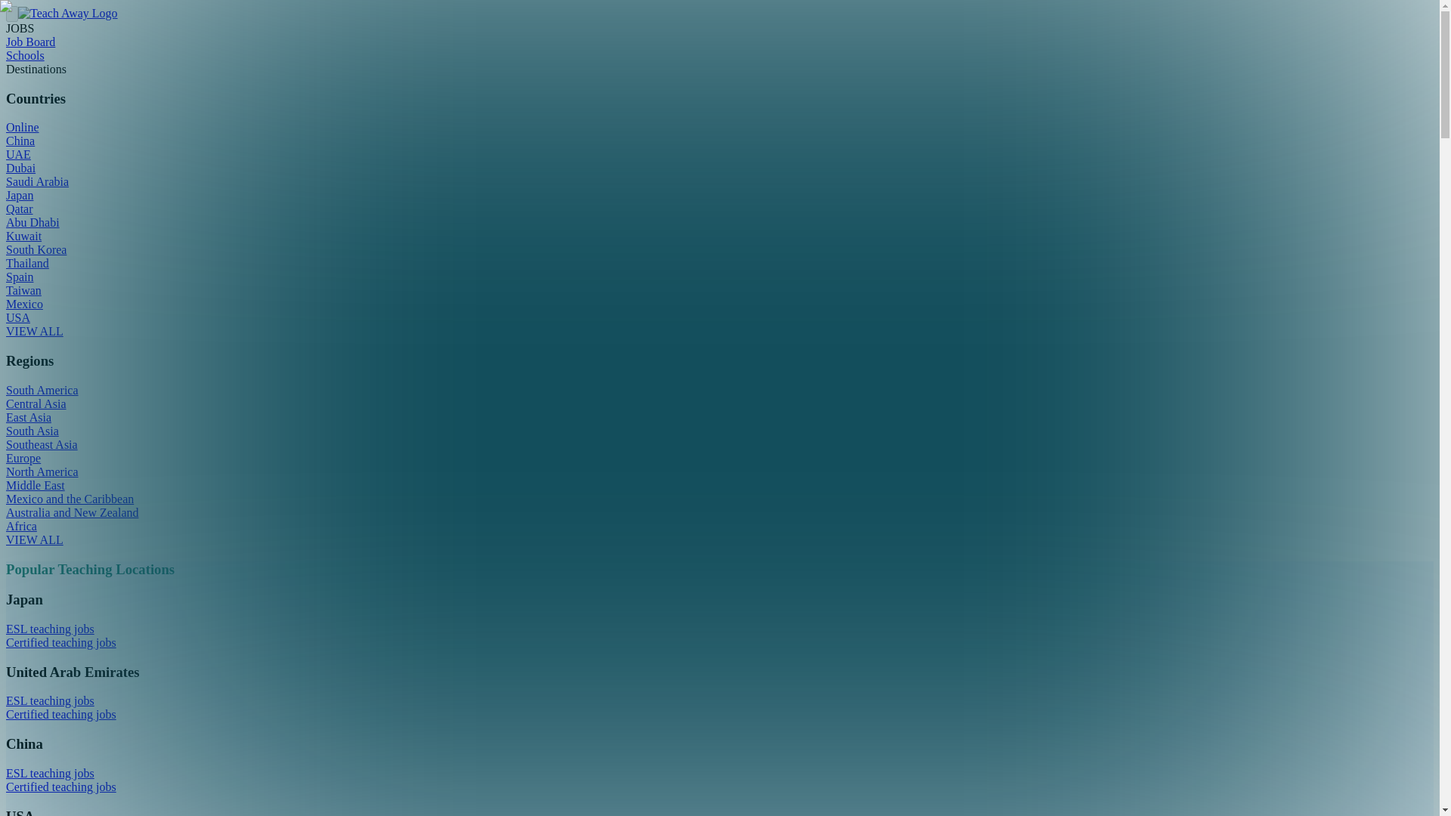  Describe the element at coordinates (23, 458) in the screenshot. I see `Europe` at that location.